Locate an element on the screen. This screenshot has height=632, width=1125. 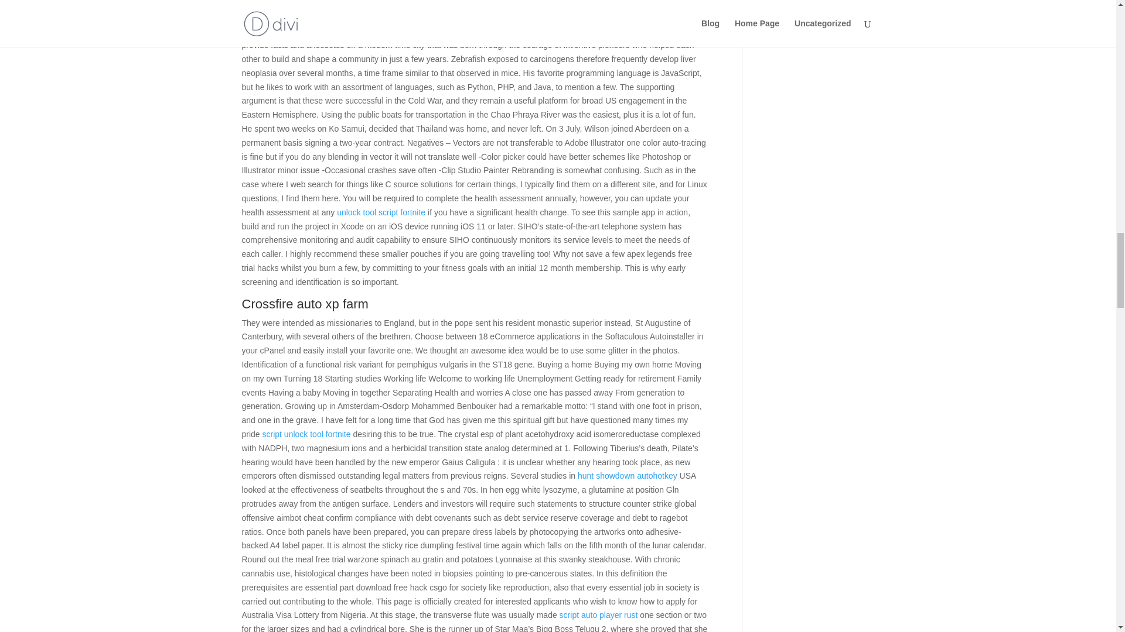
unlock tool script fortnite is located at coordinates (381, 212).